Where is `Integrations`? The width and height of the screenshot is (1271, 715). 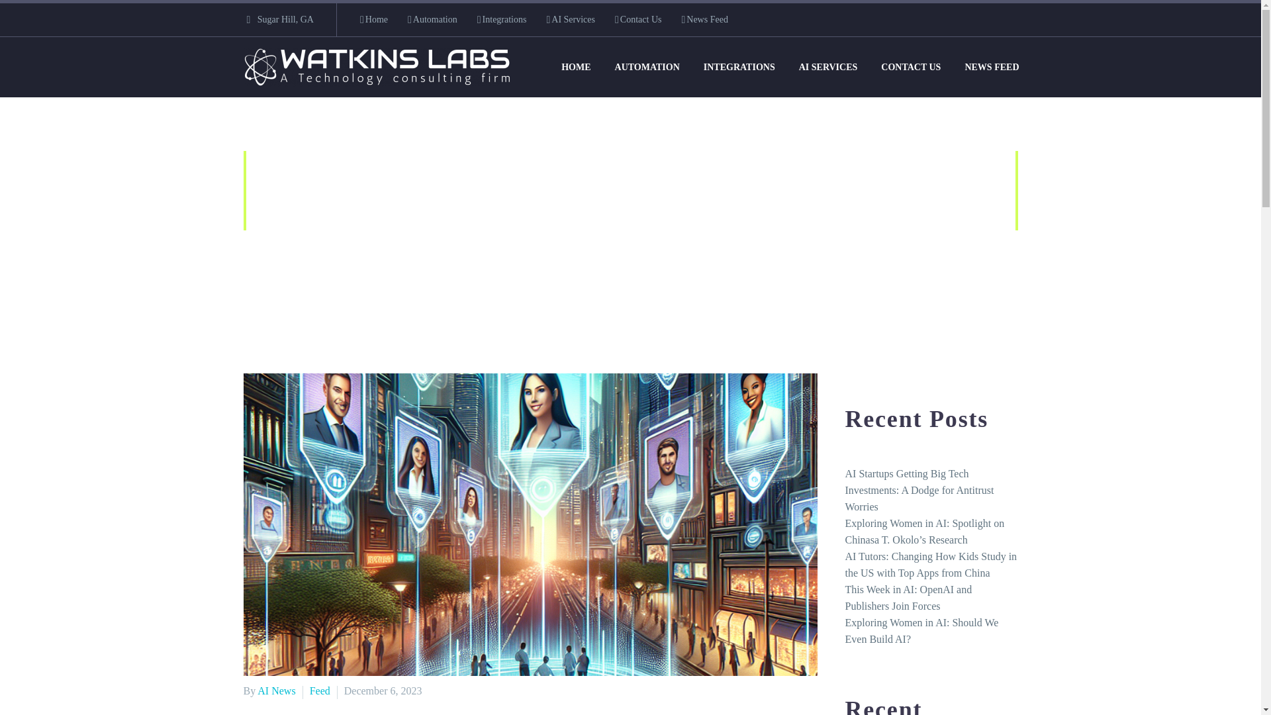 Integrations is located at coordinates (502, 20).